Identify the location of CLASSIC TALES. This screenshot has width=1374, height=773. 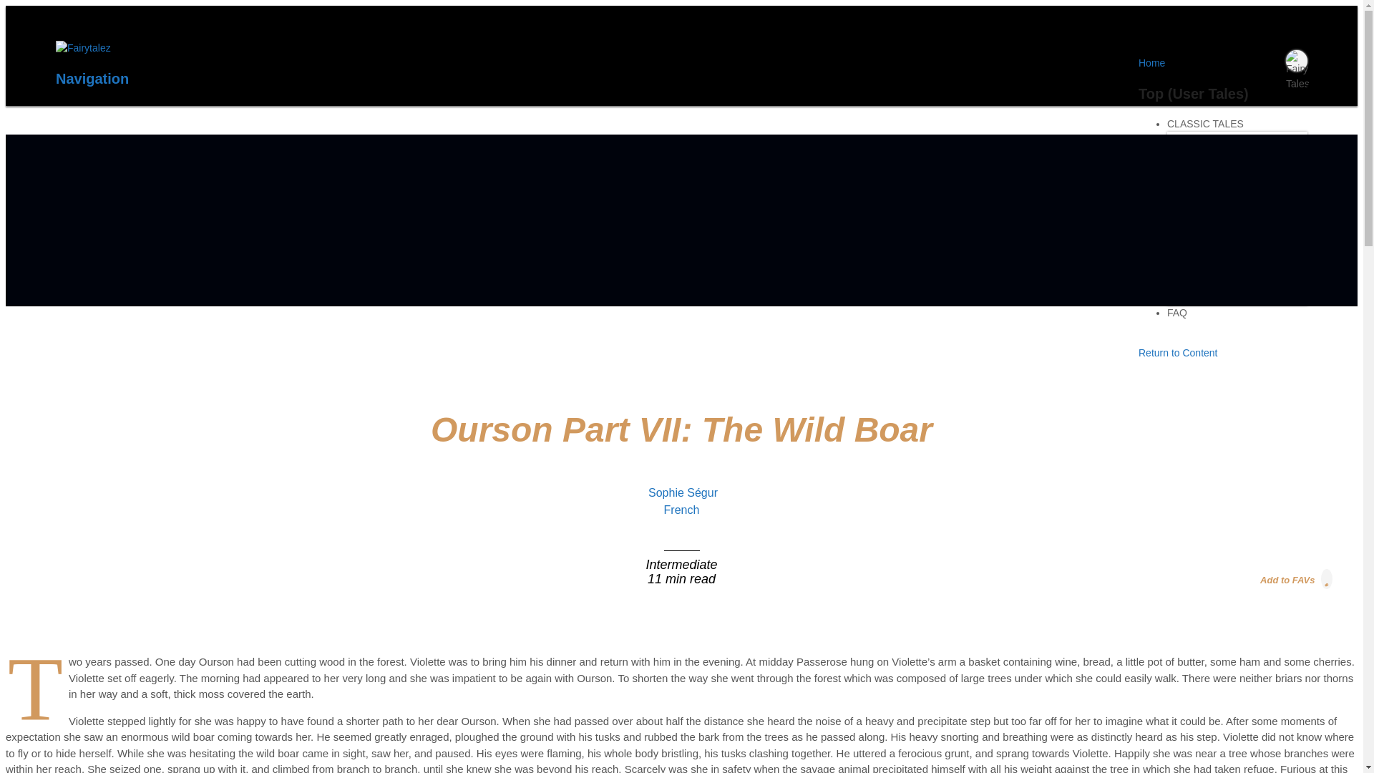
(1205, 129).